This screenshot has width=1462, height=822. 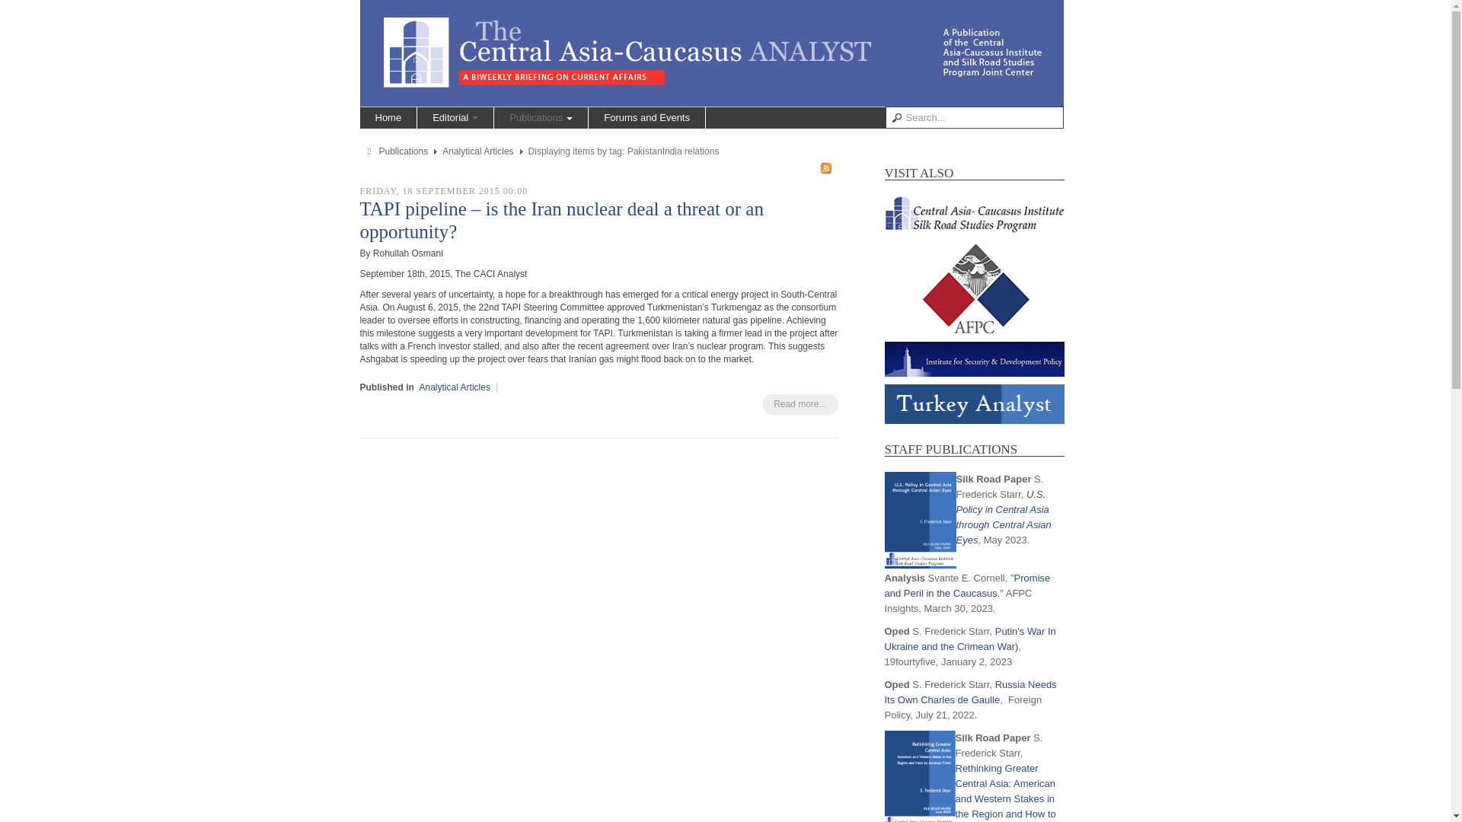 What do you see at coordinates (477, 151) in the screenshot?
I see `Analytical Articles` at bounding box center [477, 151].